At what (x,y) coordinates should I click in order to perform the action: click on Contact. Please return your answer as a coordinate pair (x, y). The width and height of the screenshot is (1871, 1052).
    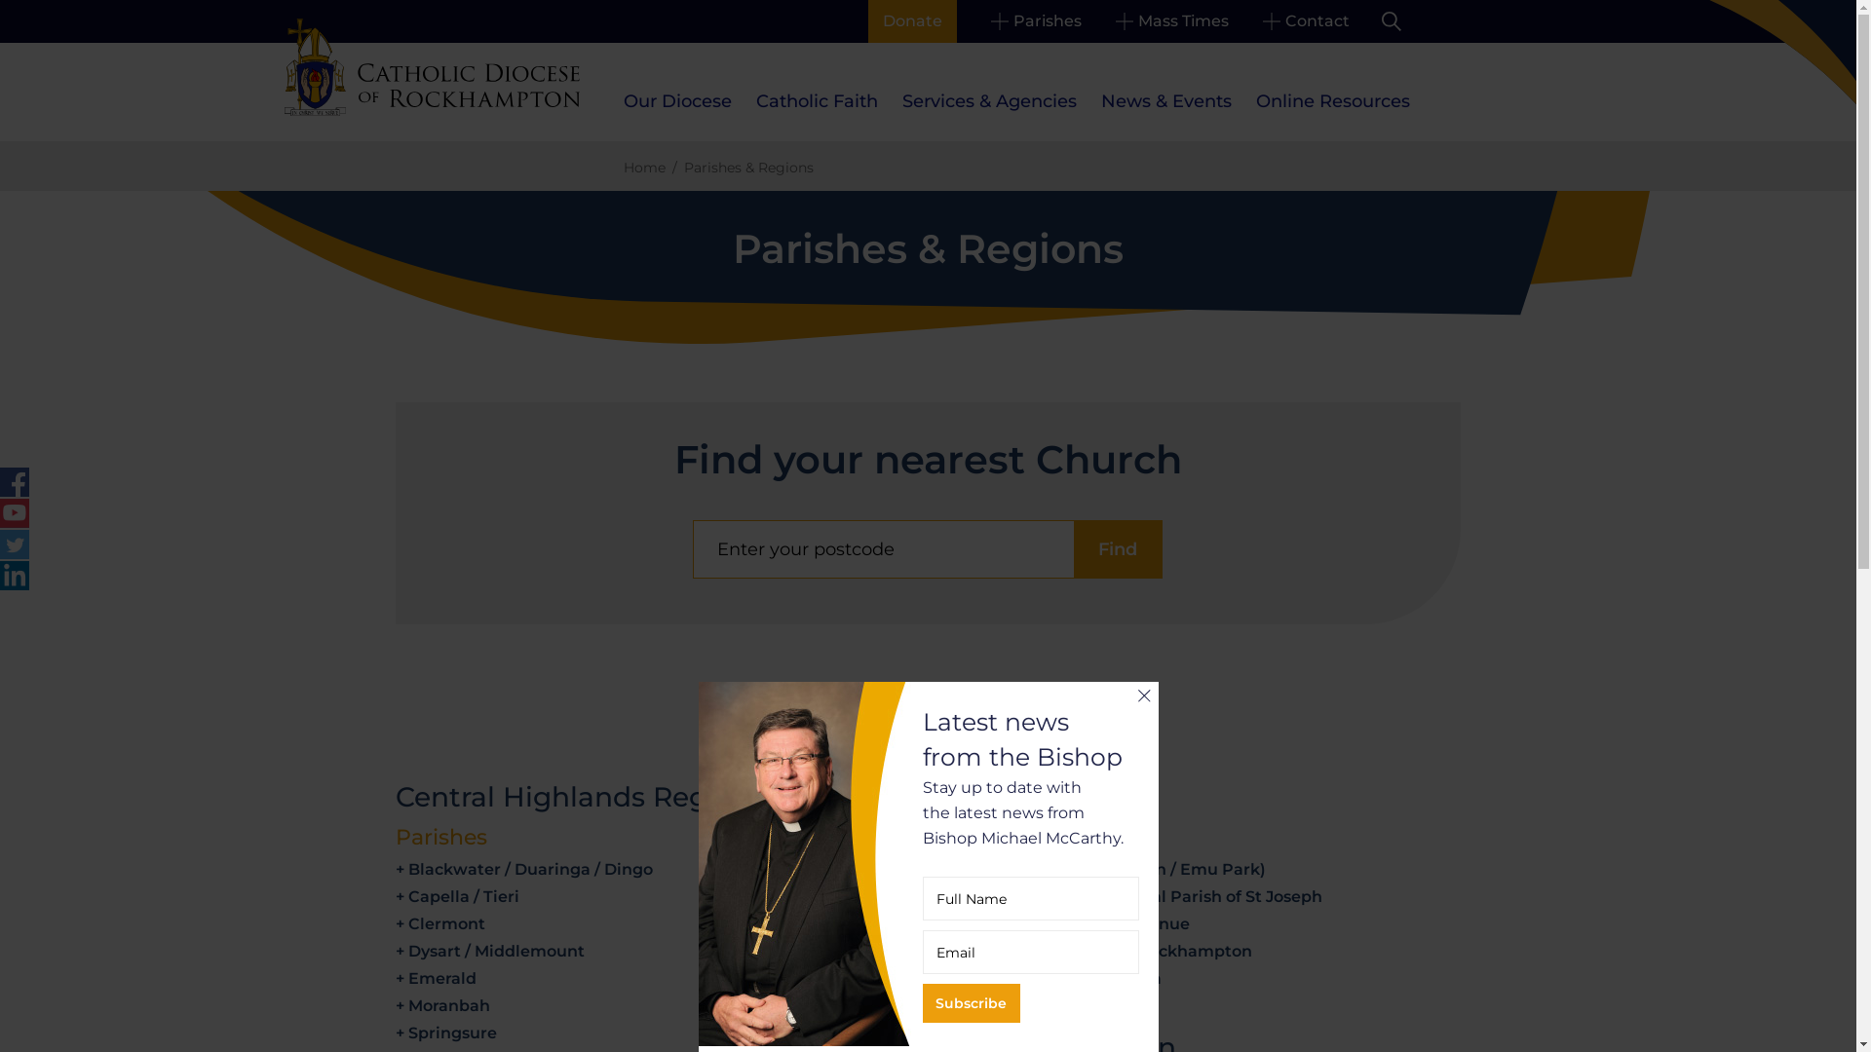
    Looking at the image, I should click on (1306, 21).